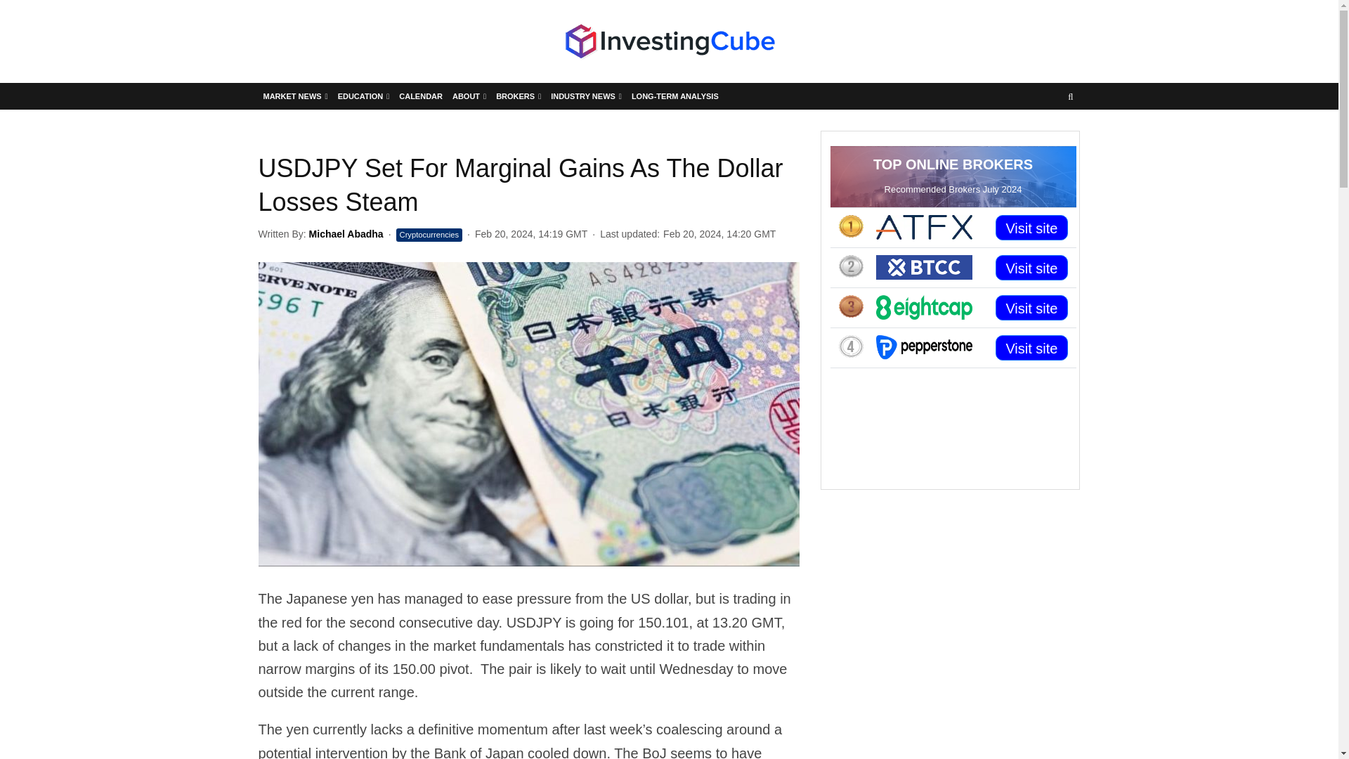 This screenshot has height=759, width=1349. Describe the element at coordinates (586, 96) in the screenshot. I see `INDUSTRY NEWS` at that location.